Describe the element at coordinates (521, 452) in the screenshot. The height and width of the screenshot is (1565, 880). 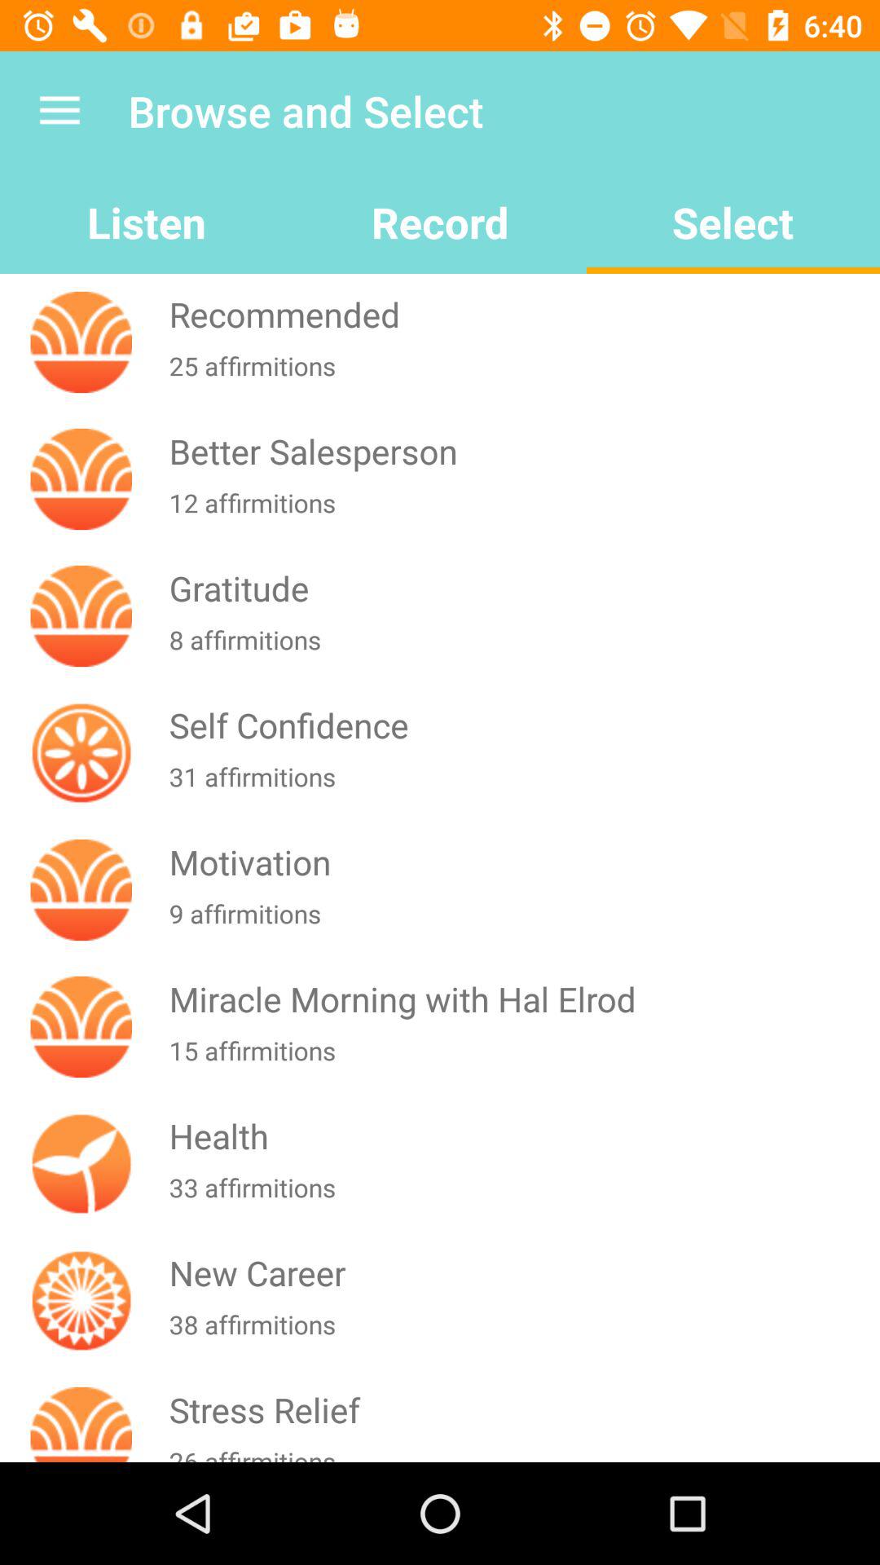
I see `turn on the item above the 12 affirmitions icon` at that location.